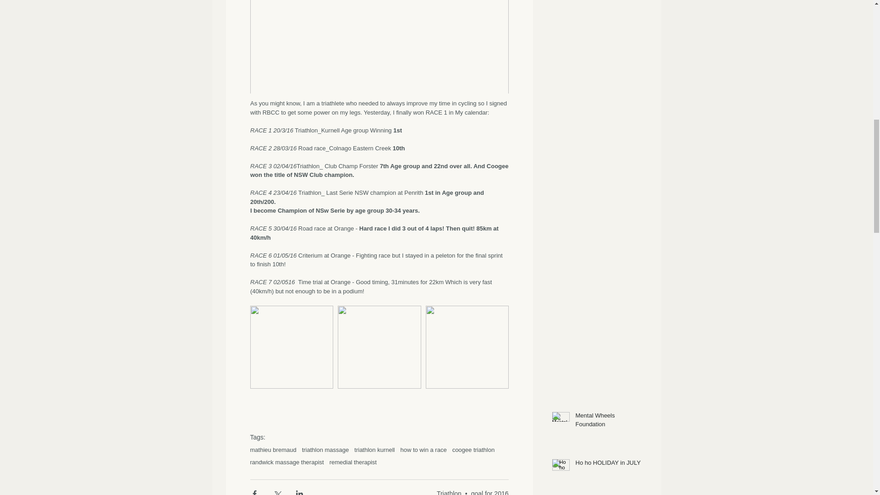 This screenshot has width=880, height=495. What do you see at coordinates (273, 450) in the screenshot?
I see `mathieu bremaud` at bounding box center [273, 450].